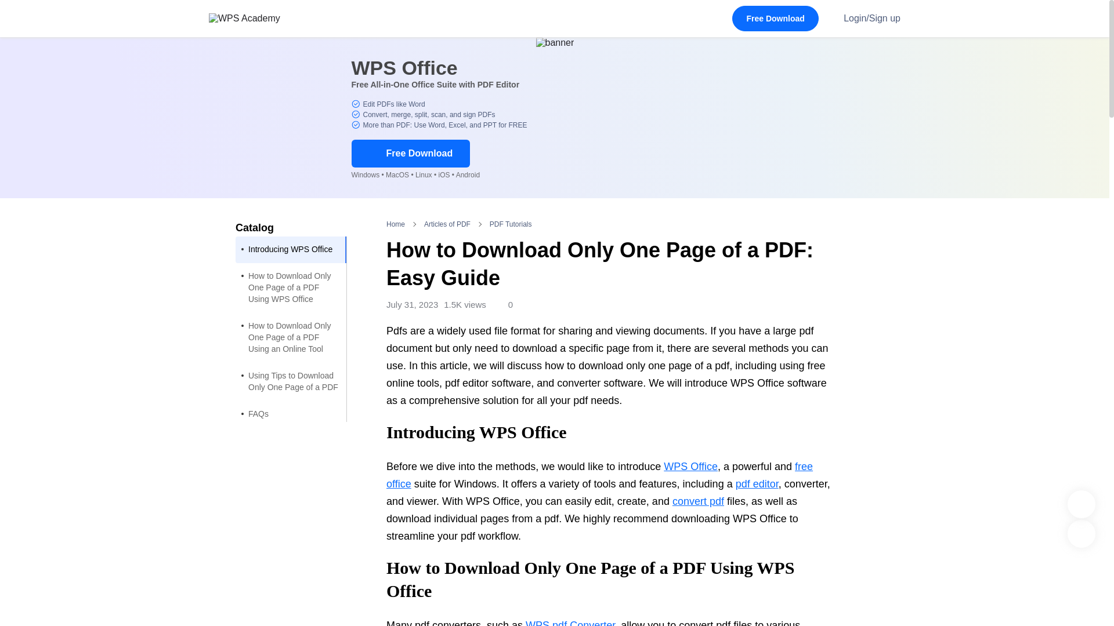 This screenshot has width=1114, height=626. What do you see at coordinates (690, 466) in the screenshot?
I see `View WPS Office` at bounding box center [690, 466].